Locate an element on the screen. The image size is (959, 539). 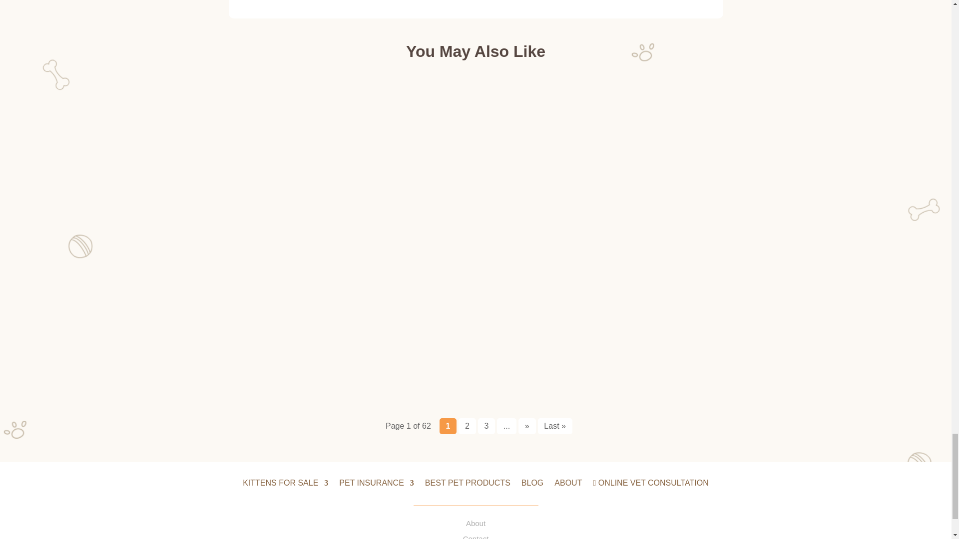
Page 3 is located at coordinates (486, 426).